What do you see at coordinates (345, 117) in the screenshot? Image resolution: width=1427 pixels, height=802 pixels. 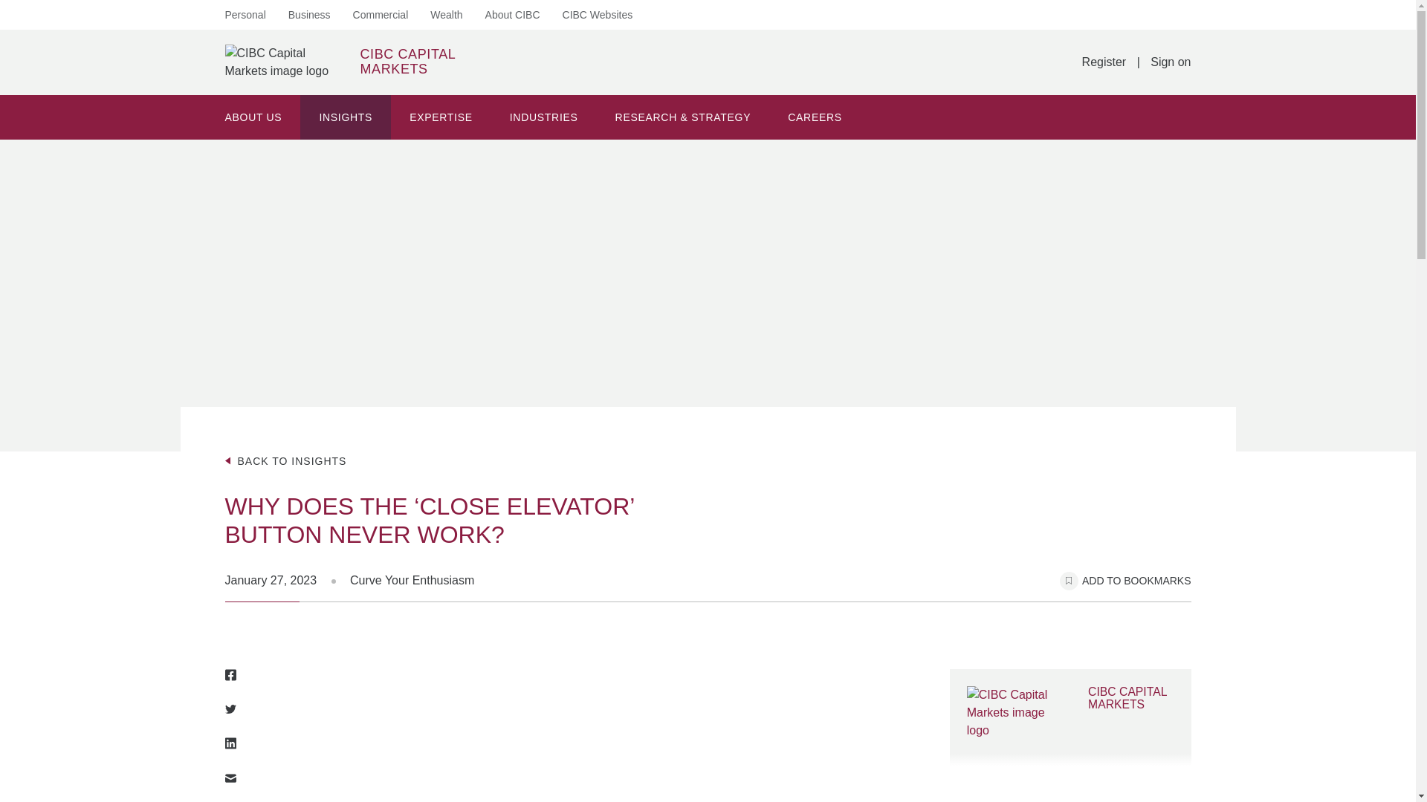 I see `INSIGHTS` at bounding box center [345, 117].